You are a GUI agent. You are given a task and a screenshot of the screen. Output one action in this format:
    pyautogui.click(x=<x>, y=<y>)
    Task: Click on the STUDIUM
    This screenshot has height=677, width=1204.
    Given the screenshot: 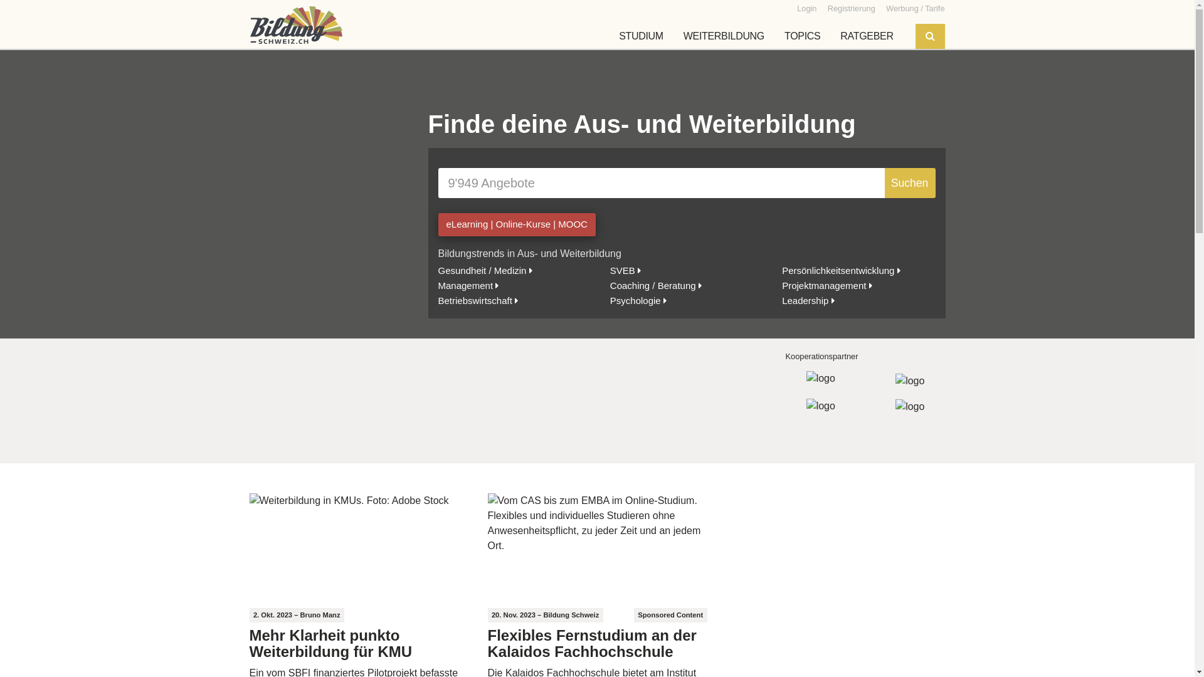 What is the action you would take?
    pyautogui.click(x=641, y=36)
    